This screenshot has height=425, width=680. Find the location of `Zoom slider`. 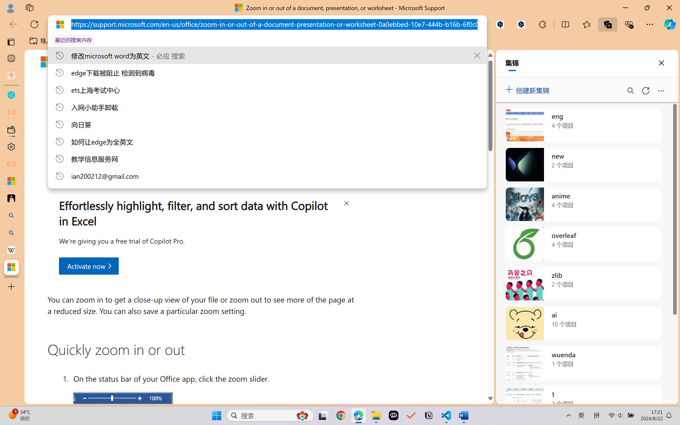

Zoom slider is located at coordinates (123, 398).